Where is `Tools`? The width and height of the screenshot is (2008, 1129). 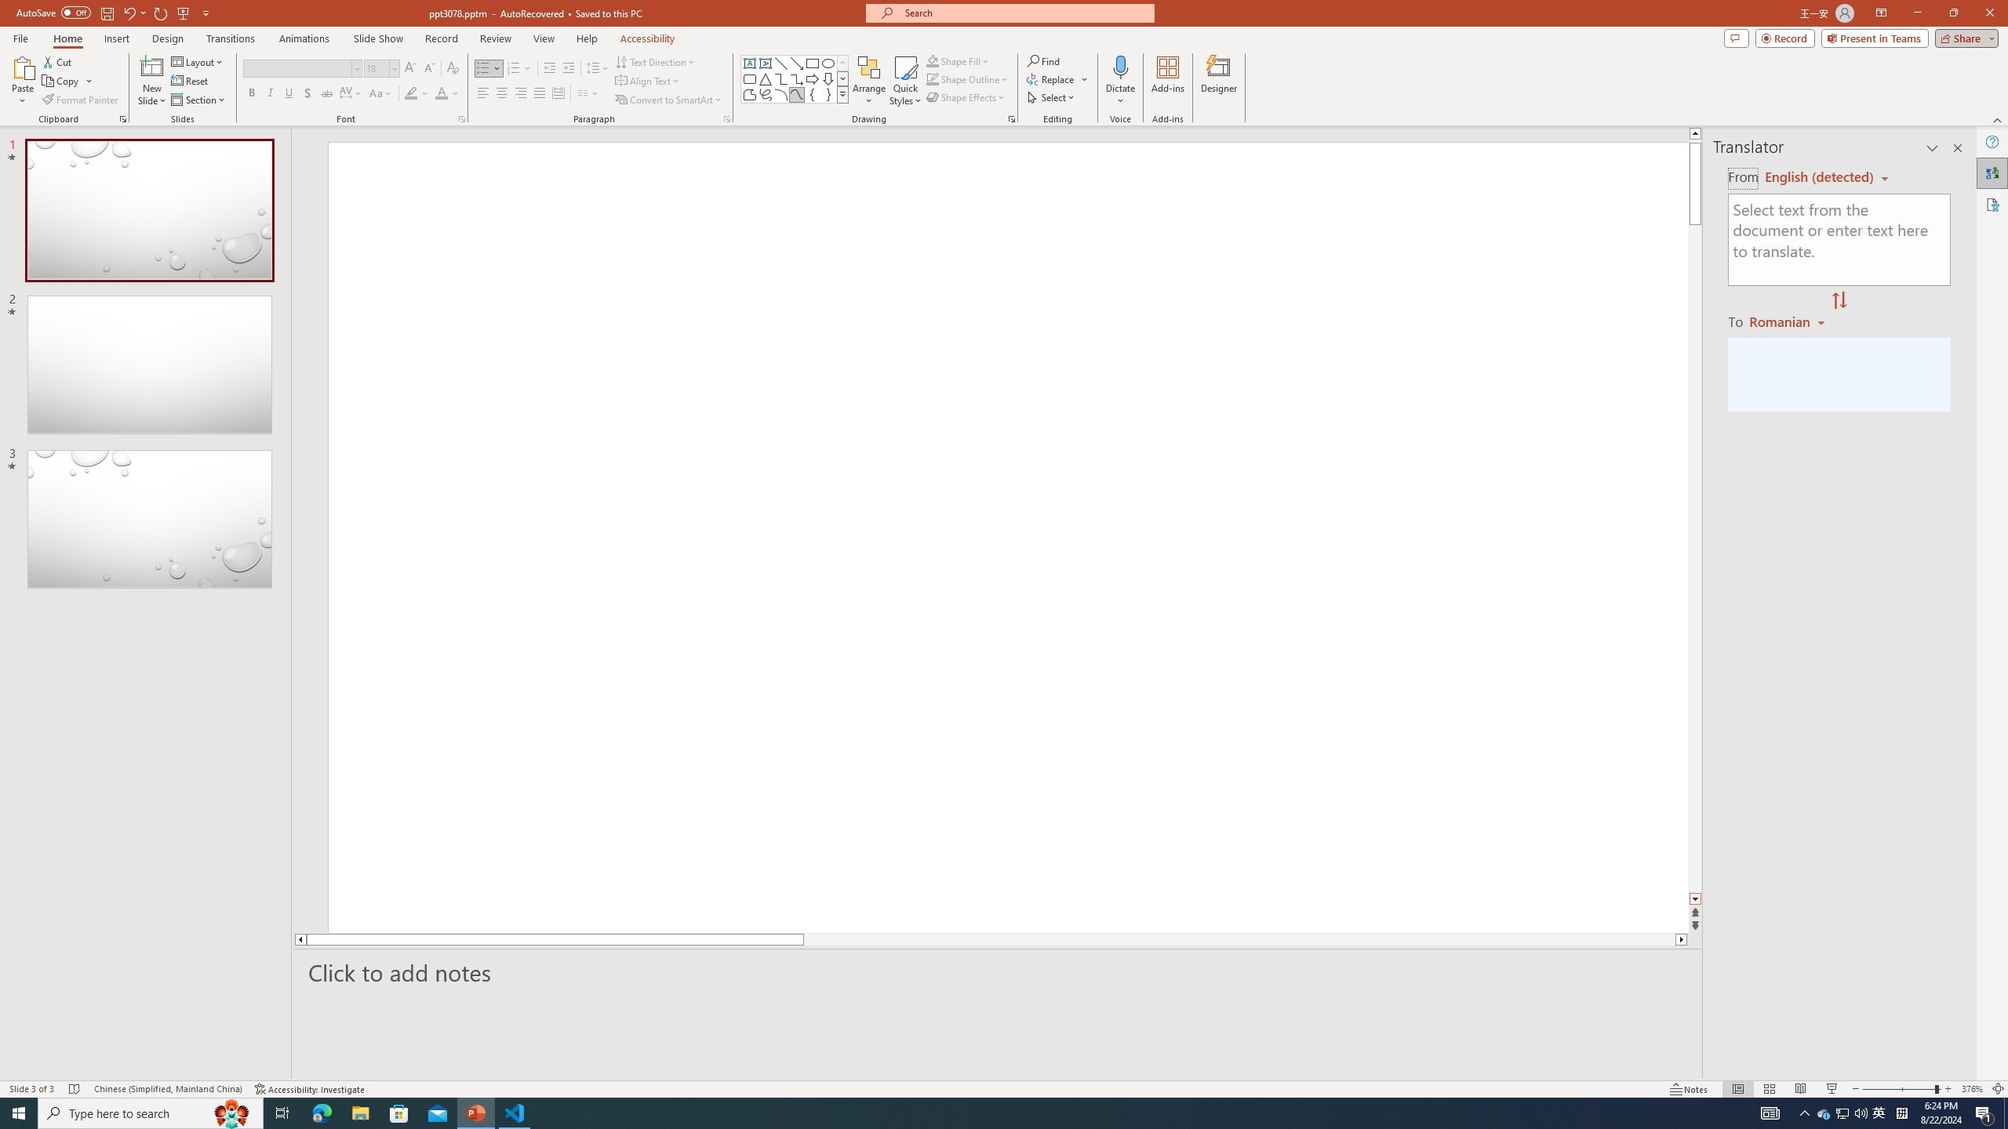 Tools is located at coordinates (100, 15).